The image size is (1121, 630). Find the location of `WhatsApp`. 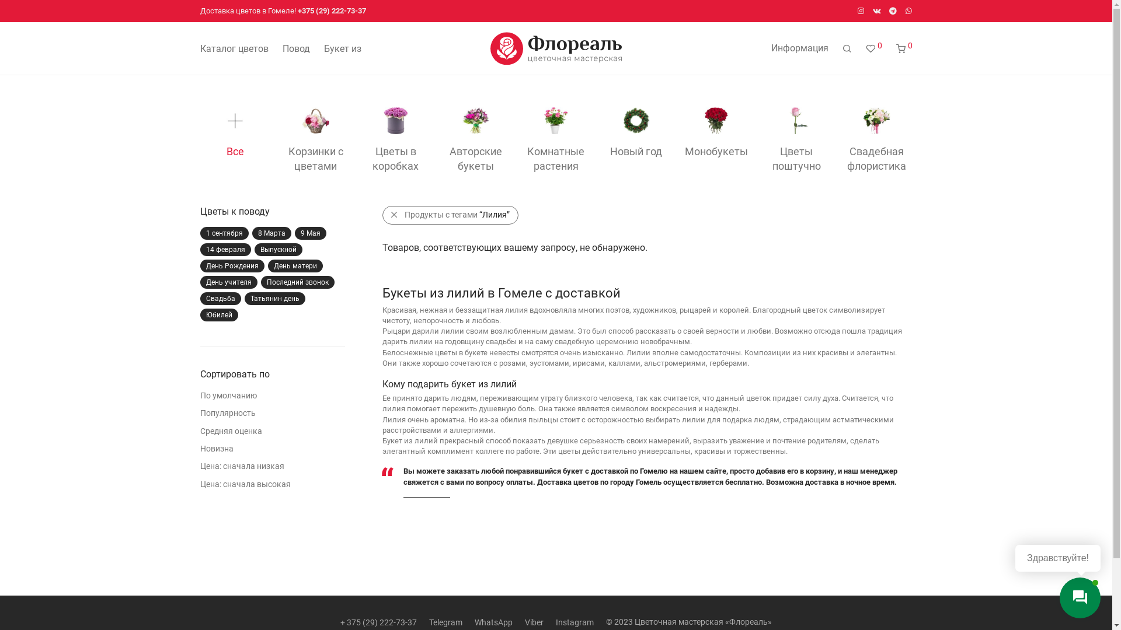

WhatsApp is located at coordinates (908, 10).